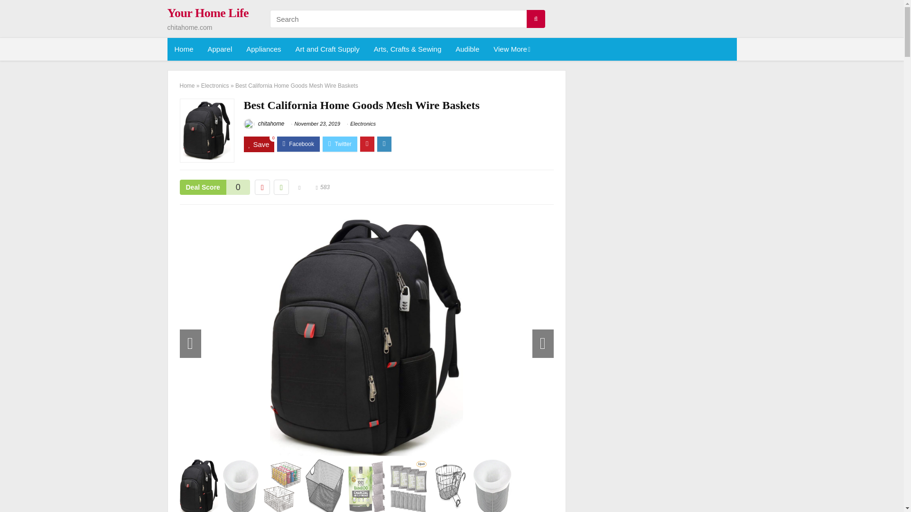 This screenshot has width=911, height=512. Describe the element at coordinates (183, 49) in the screenshot. I see `Home` at that location.